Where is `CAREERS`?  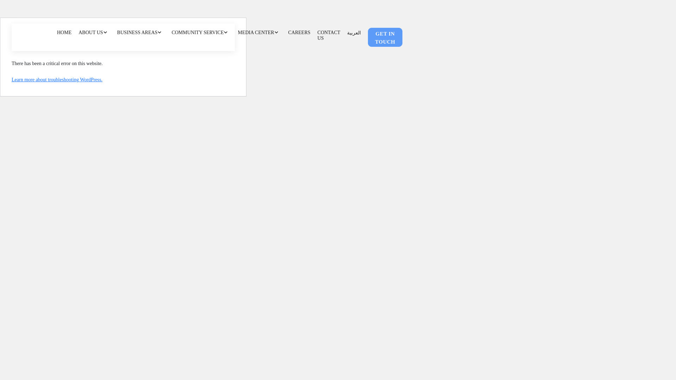 CAREERS is located at coordinates (299, 32).